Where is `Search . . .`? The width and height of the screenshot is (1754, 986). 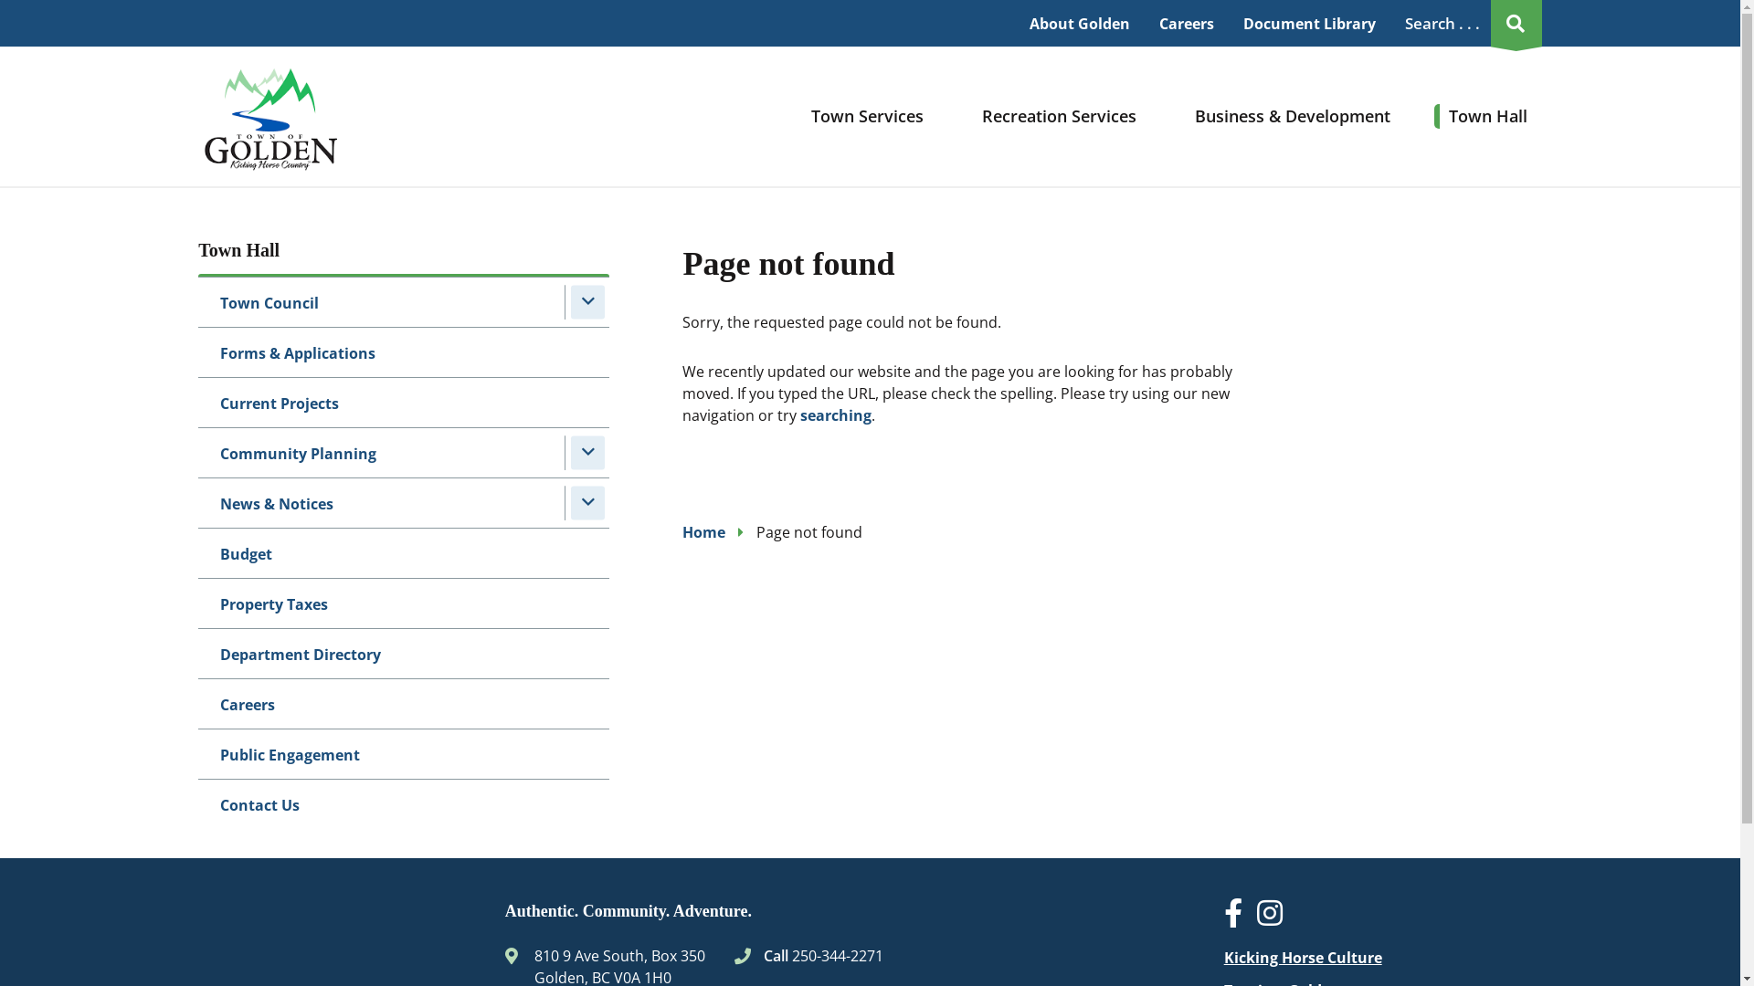 Search . . . is located at coordinates (1470, 24).